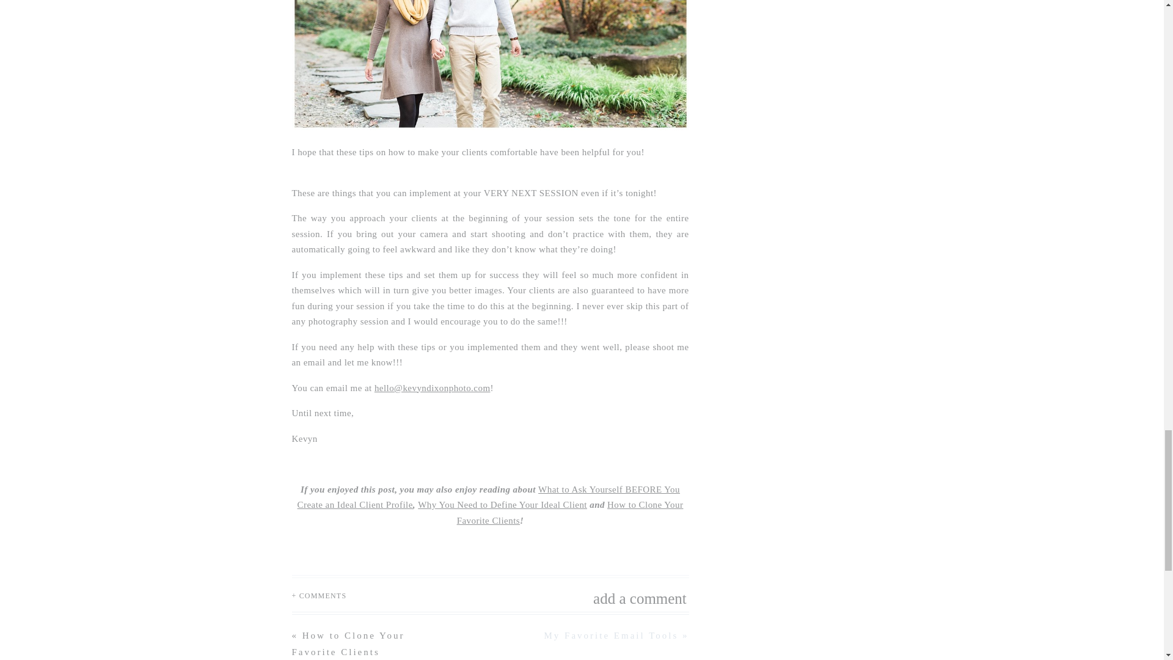 This screenshot has width=1173, height=660. Describe the element at coordinates (502, 504) in the screenshot. I see `Why You Need to Define Your Ideal Client` at that location.